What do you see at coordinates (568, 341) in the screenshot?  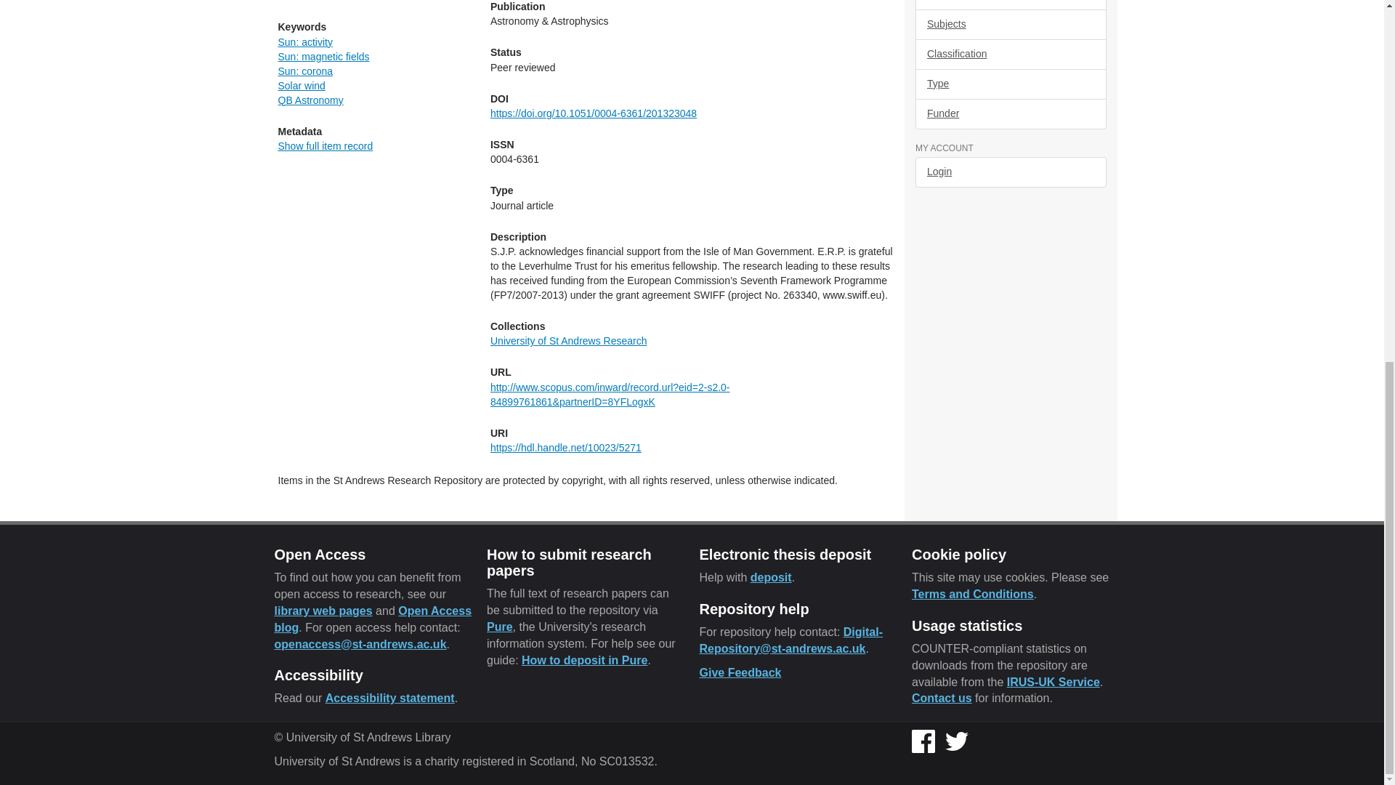 I see `University of St Andrews Research` at bounding box center [568, 341].